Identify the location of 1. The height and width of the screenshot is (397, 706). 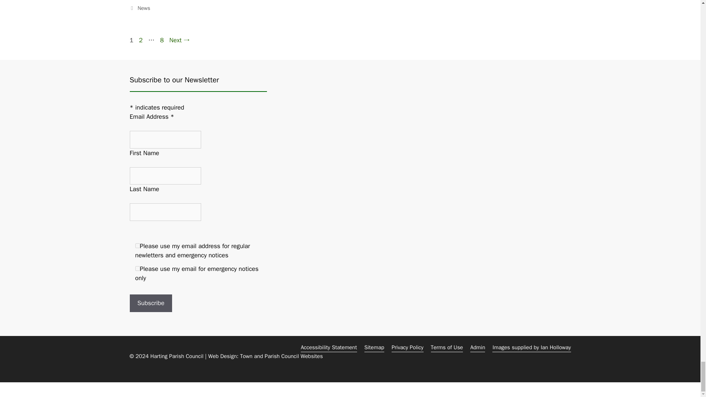
(138, 246).